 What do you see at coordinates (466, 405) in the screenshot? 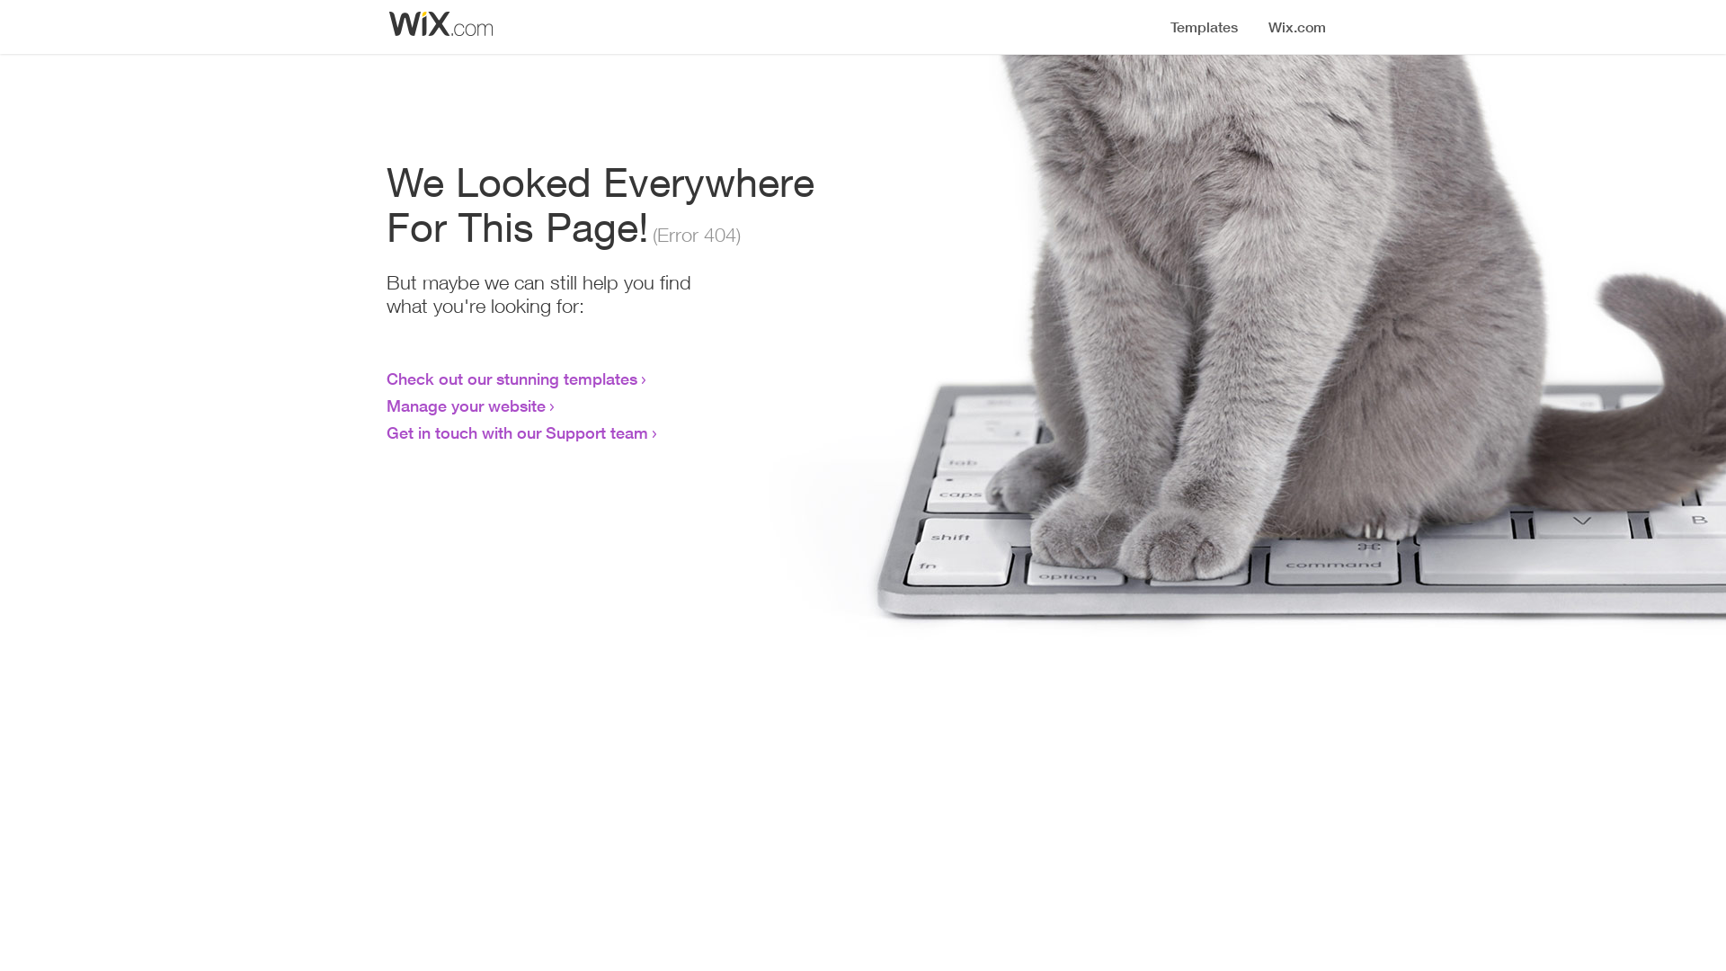
I see `Manage your website` at bounding box center [466, 405].